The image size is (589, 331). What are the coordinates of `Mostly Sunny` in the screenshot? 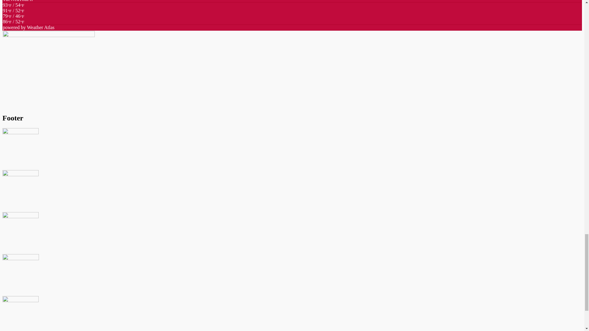 It's located at (13, 13).